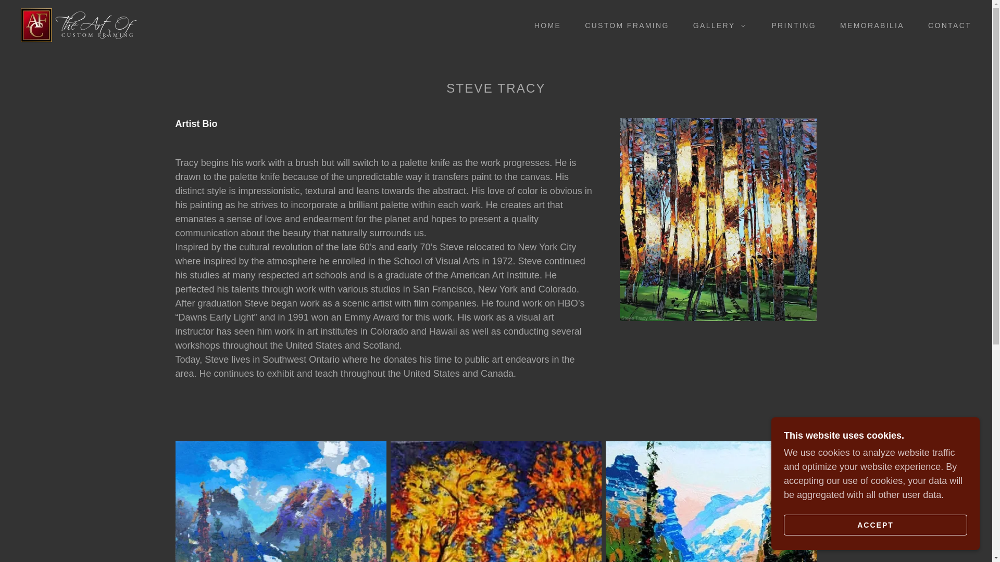  I want to click on PRINTING, so click(790, 25).